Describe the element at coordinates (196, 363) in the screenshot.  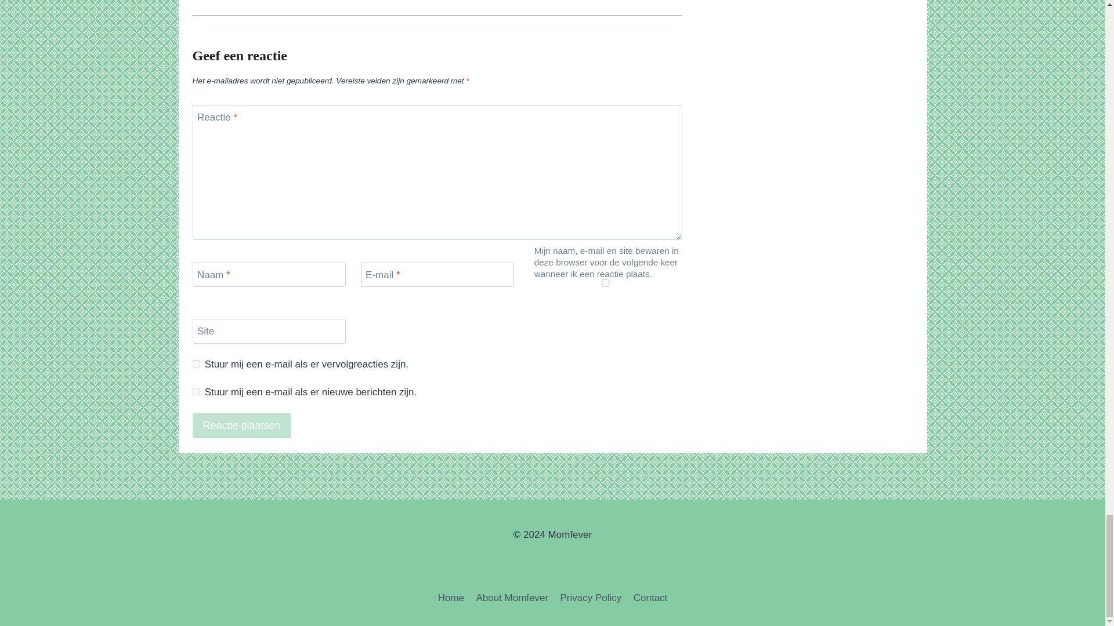
I see `subscribe` at that location.